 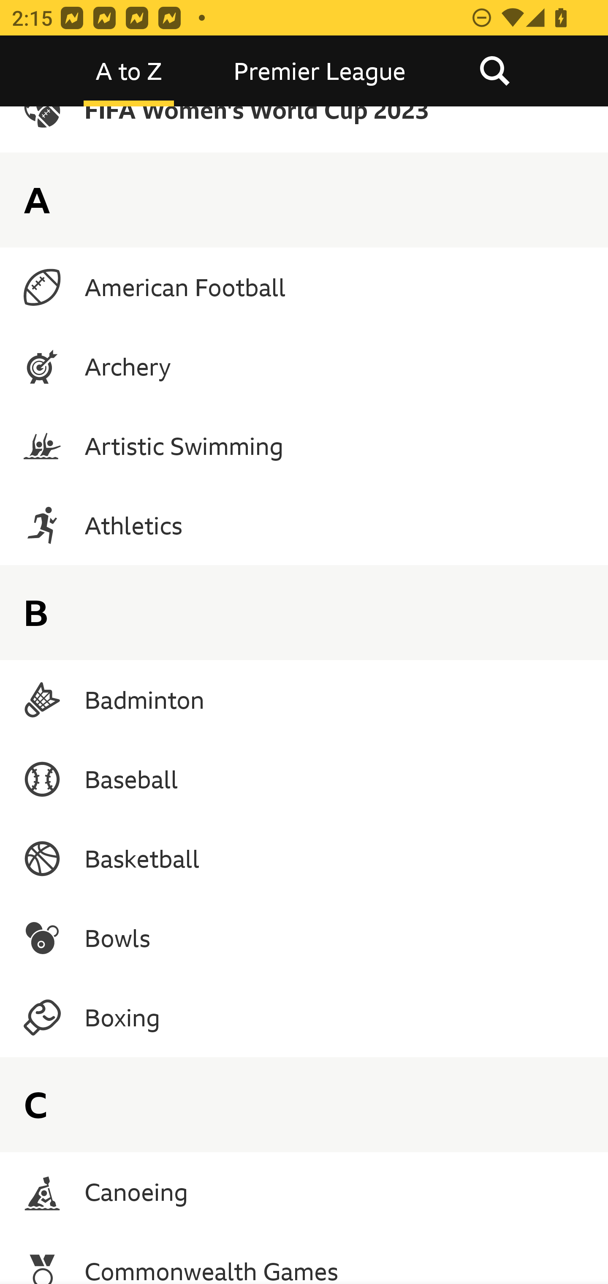 What do you see at coordinates (304, 779) in the screenshot?
I see `Baseball` at bounding box center [304, 779].